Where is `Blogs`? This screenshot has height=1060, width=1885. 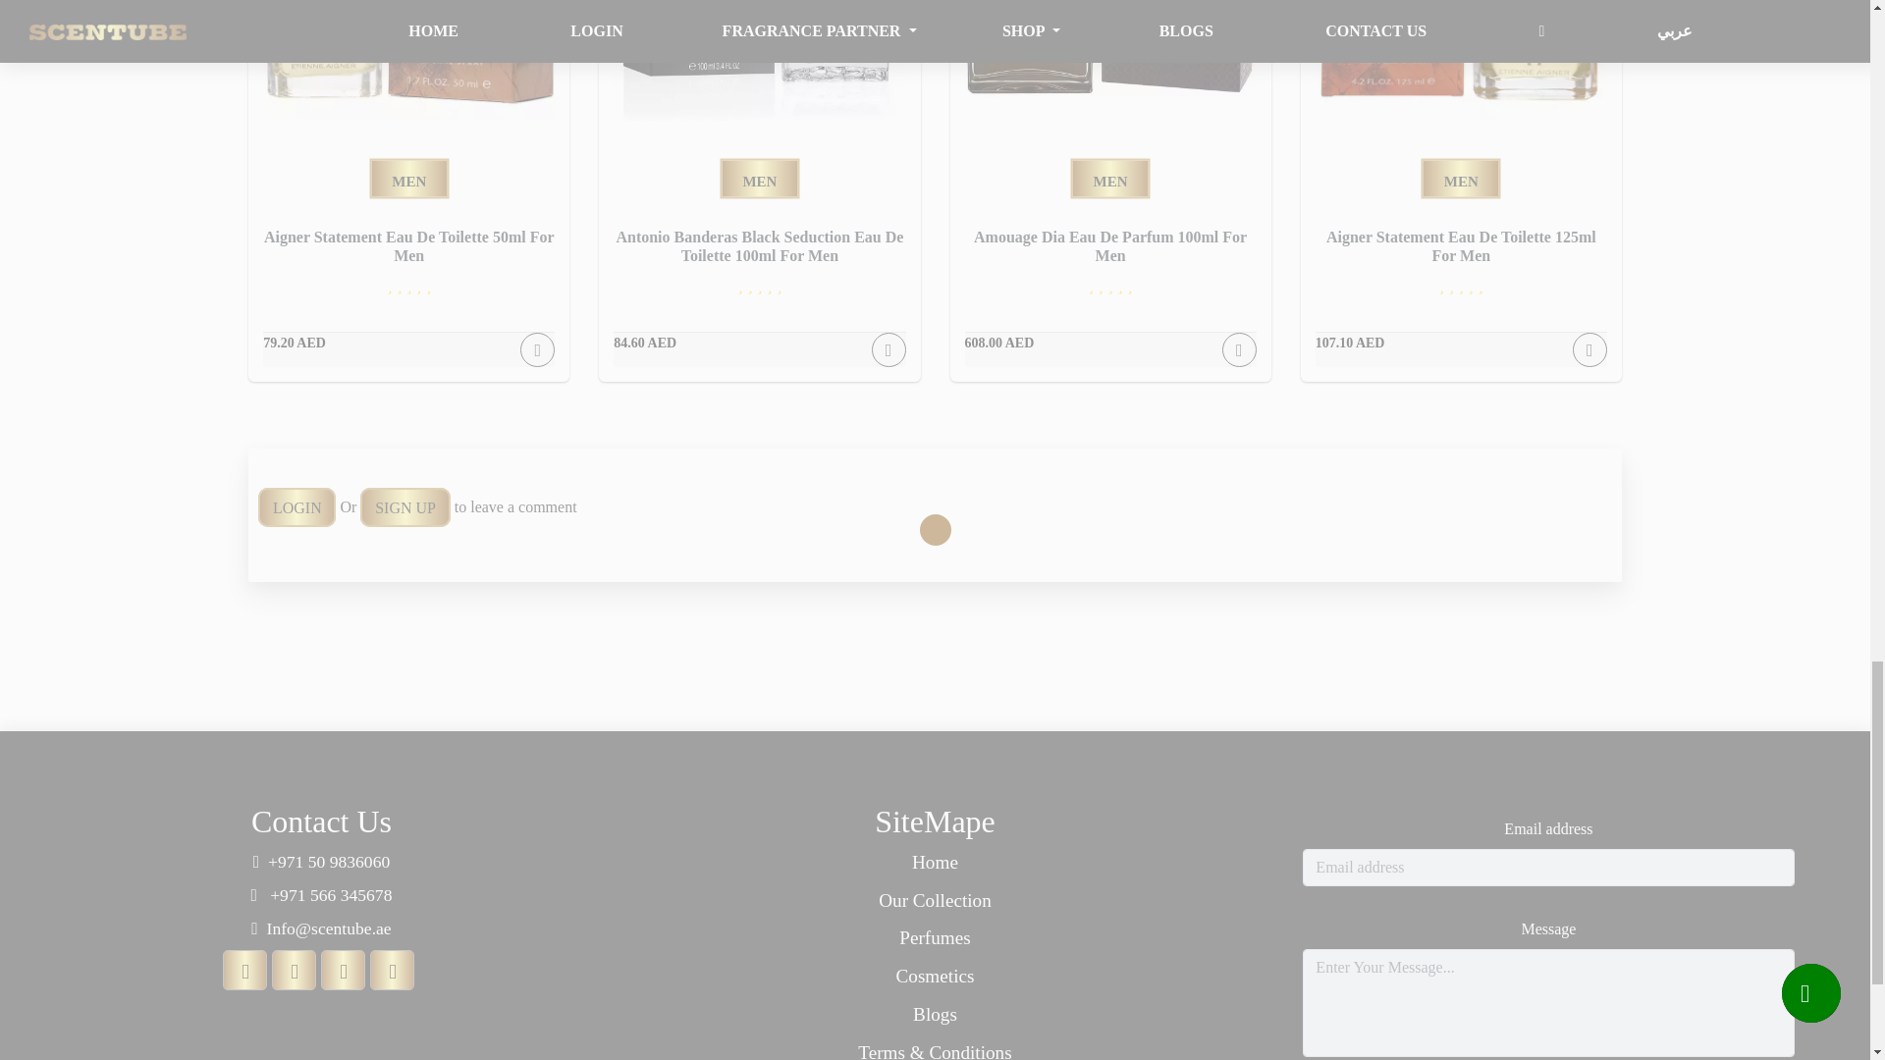 Blogs is located at coordinates (935, 1015).